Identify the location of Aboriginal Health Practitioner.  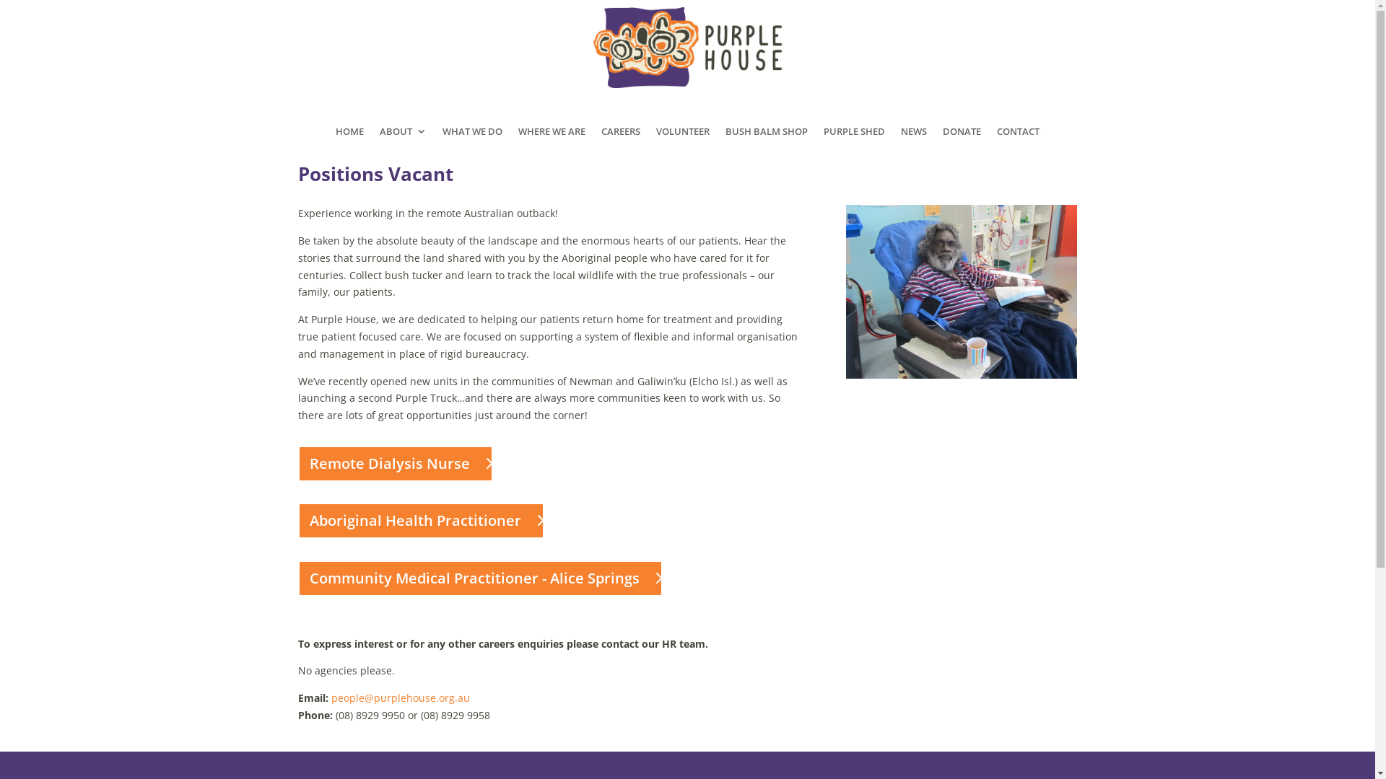
(420, 521).